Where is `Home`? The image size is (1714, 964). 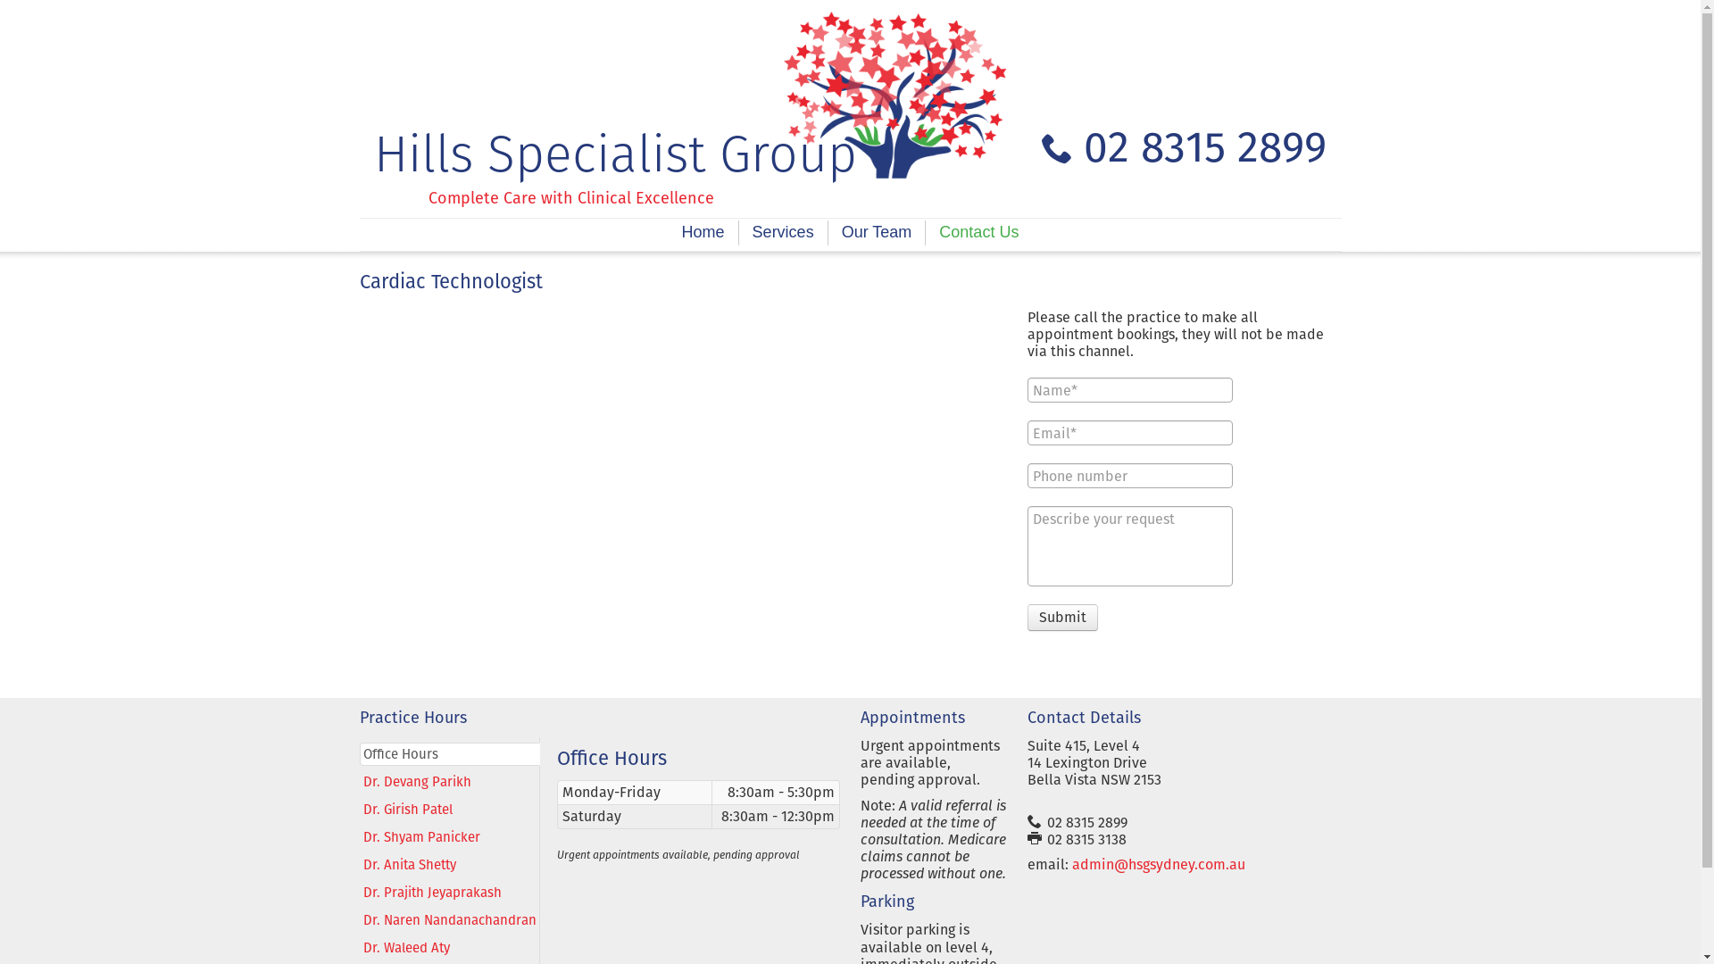 Home is located at coordinates (703, 233).